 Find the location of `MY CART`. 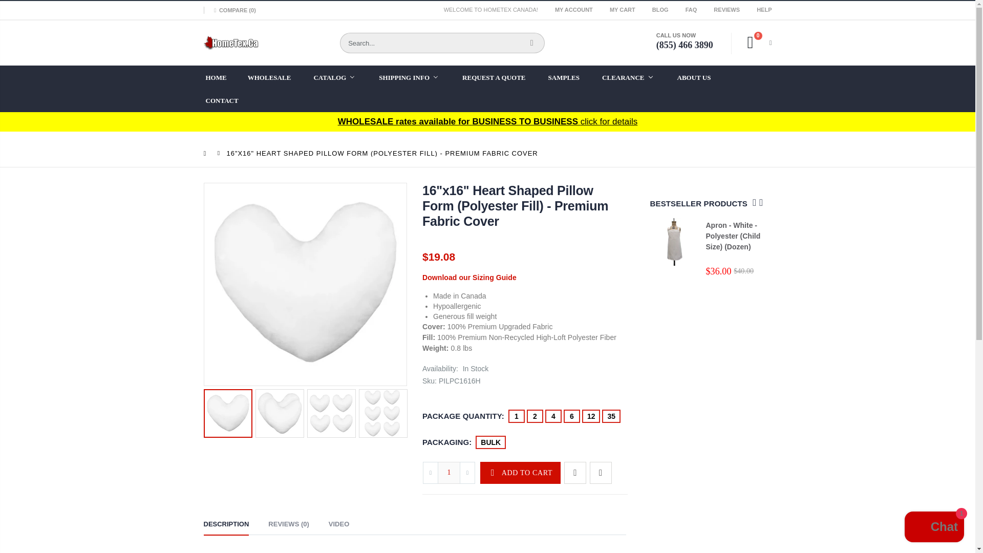

MY CART is located at coordinates (623, 9).